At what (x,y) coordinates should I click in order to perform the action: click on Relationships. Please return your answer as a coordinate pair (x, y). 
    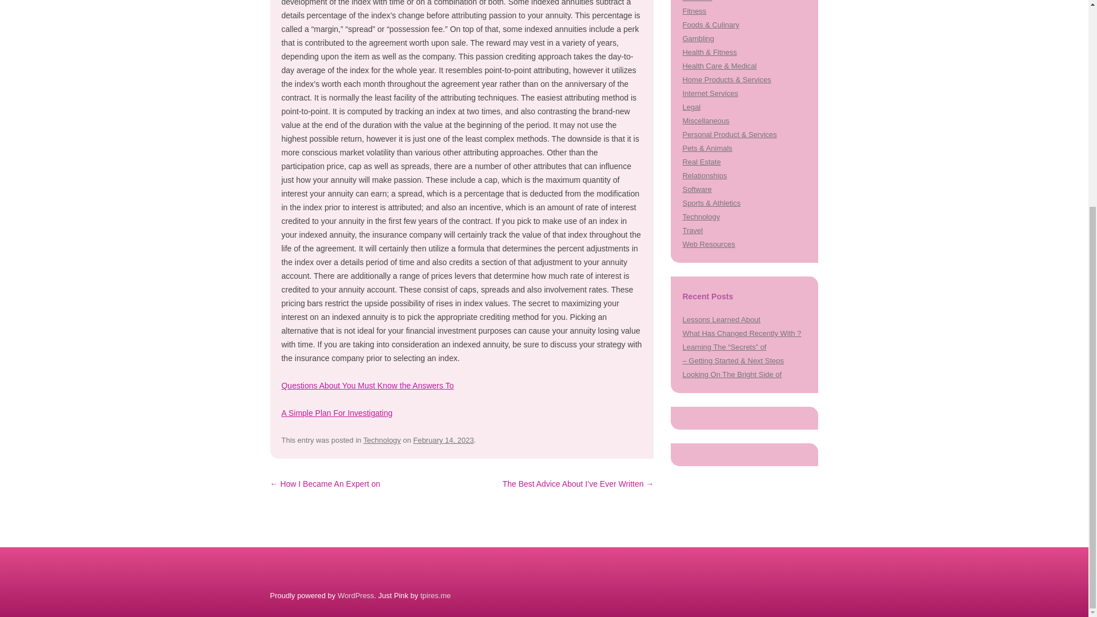
    Looking at the image, I should click on (704, 176).